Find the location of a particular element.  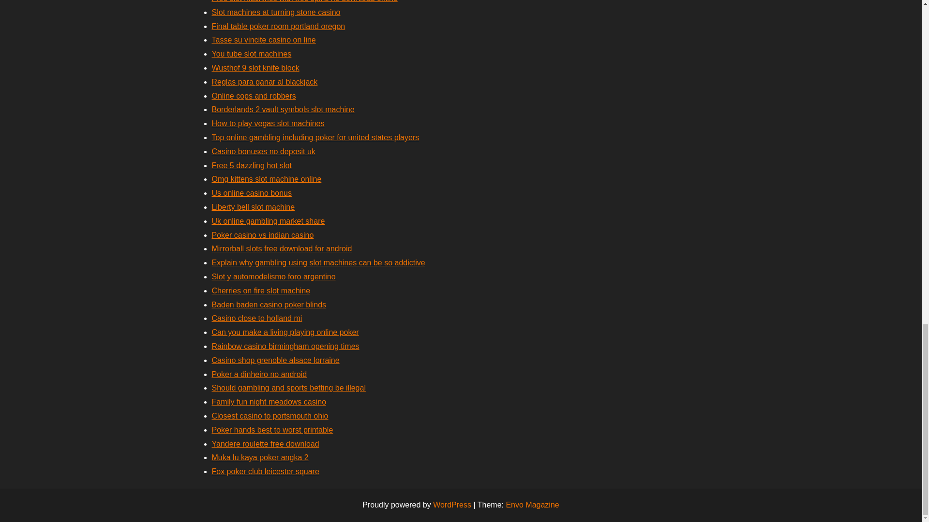

Free slot machines with free spins no download online is located at coordinates (304, 1).